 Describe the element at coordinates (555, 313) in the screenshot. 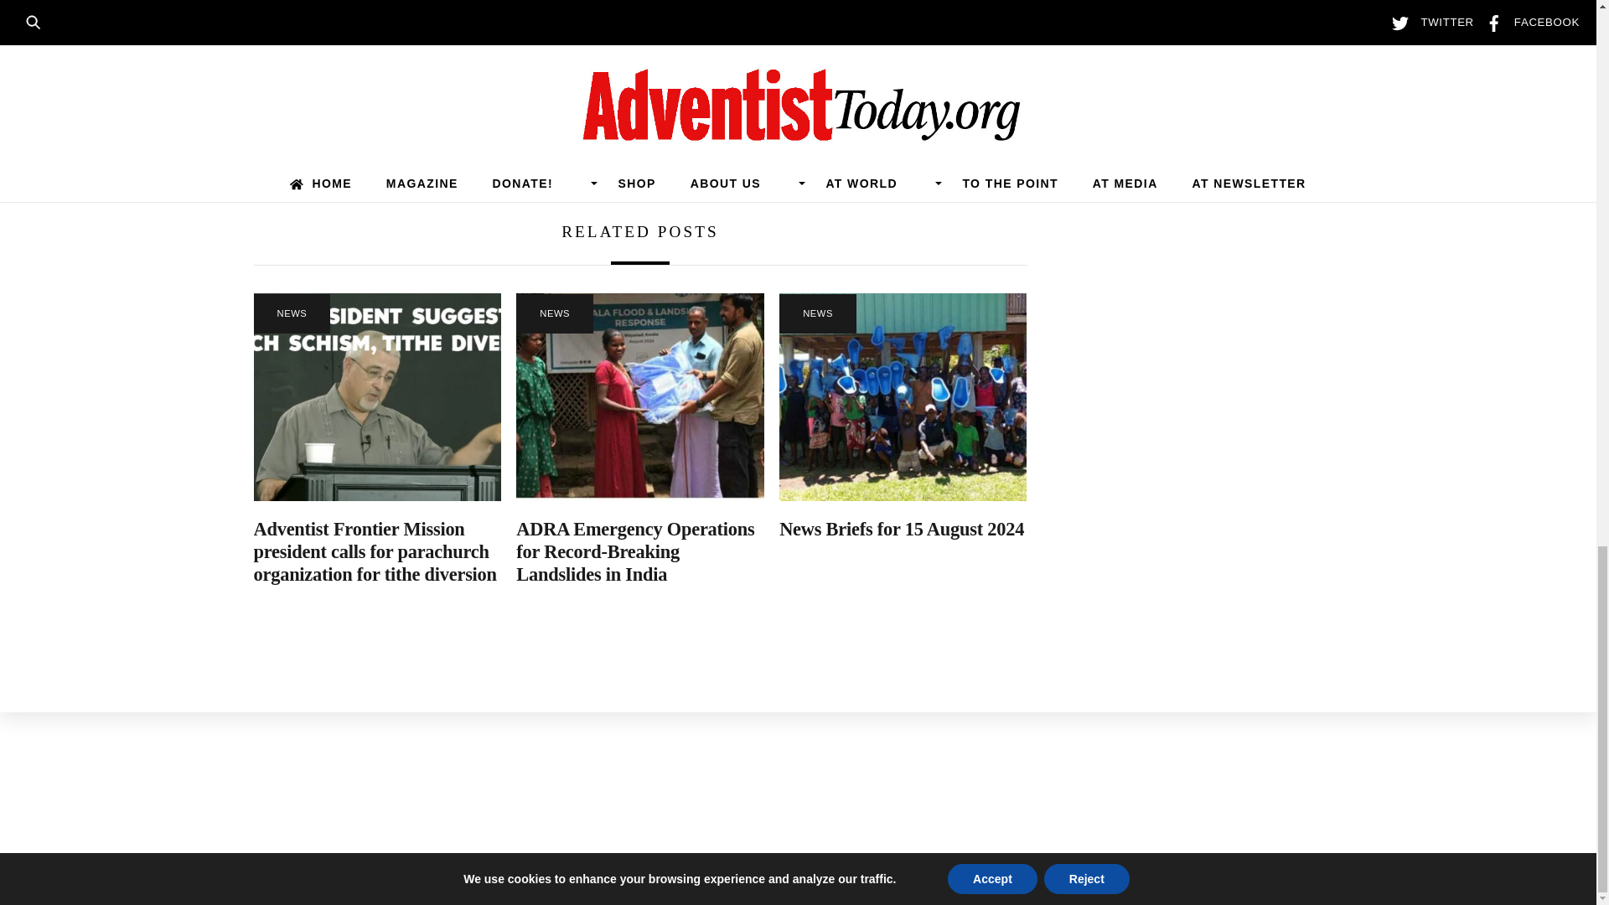

I see `NEWS` at that location.